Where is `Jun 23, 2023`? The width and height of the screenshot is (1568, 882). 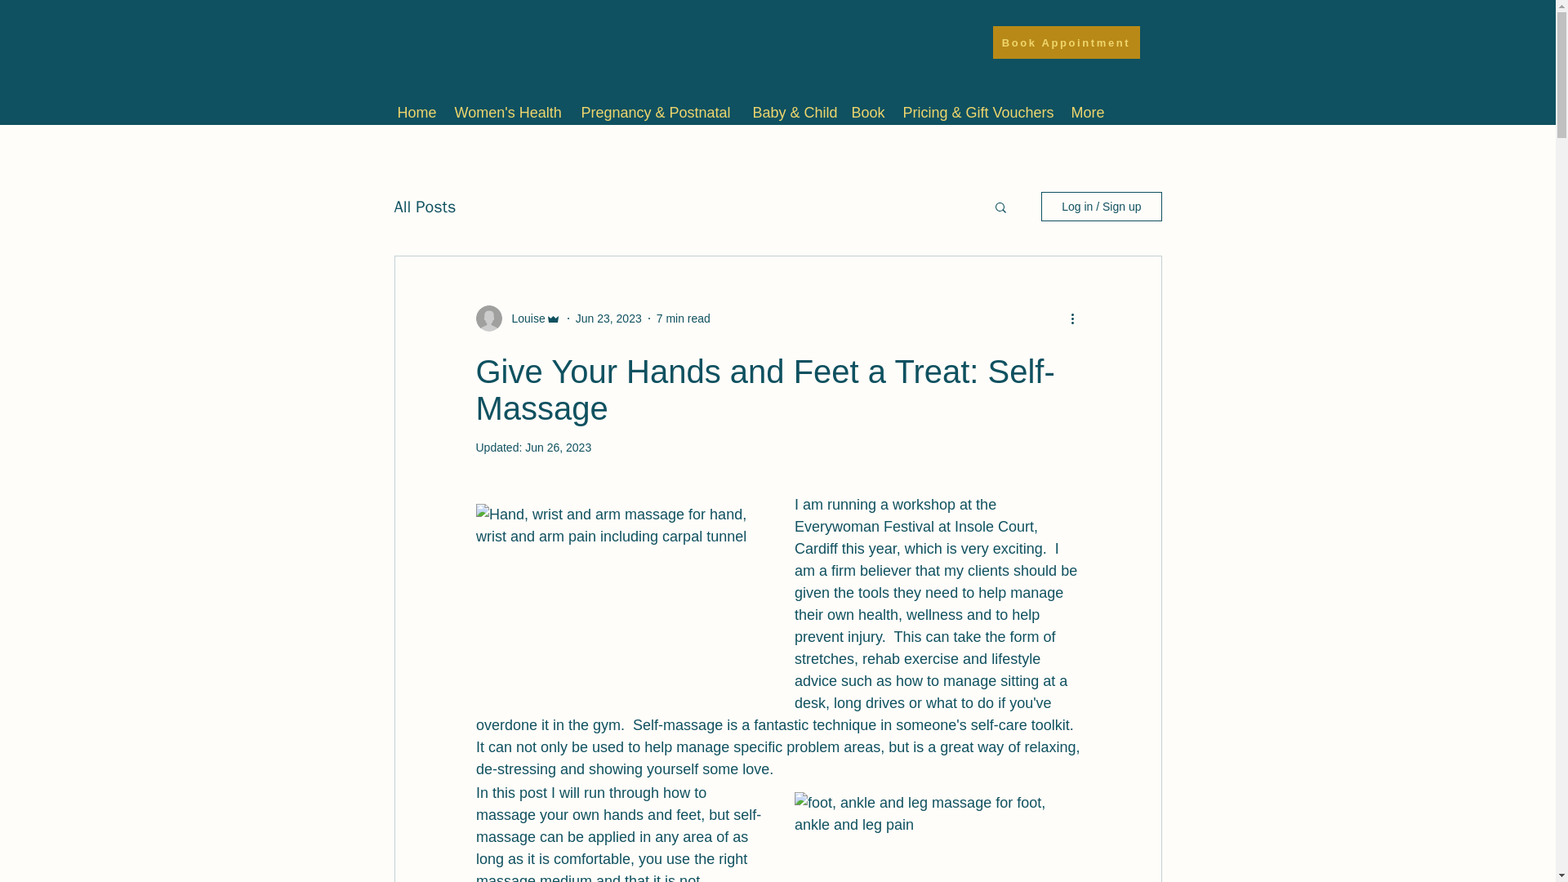 Jun 23, 2023 is located at coordinates (608, 318).